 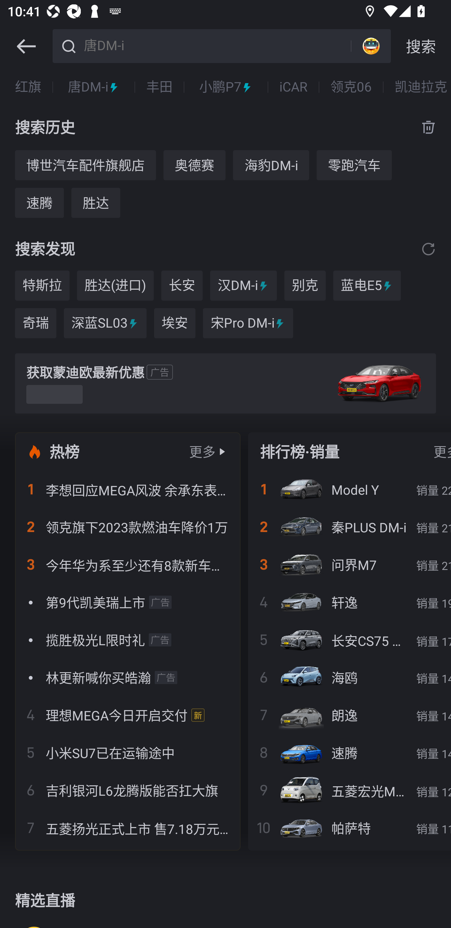 I want to click on 奇瑞, so click(x=36, y=323).